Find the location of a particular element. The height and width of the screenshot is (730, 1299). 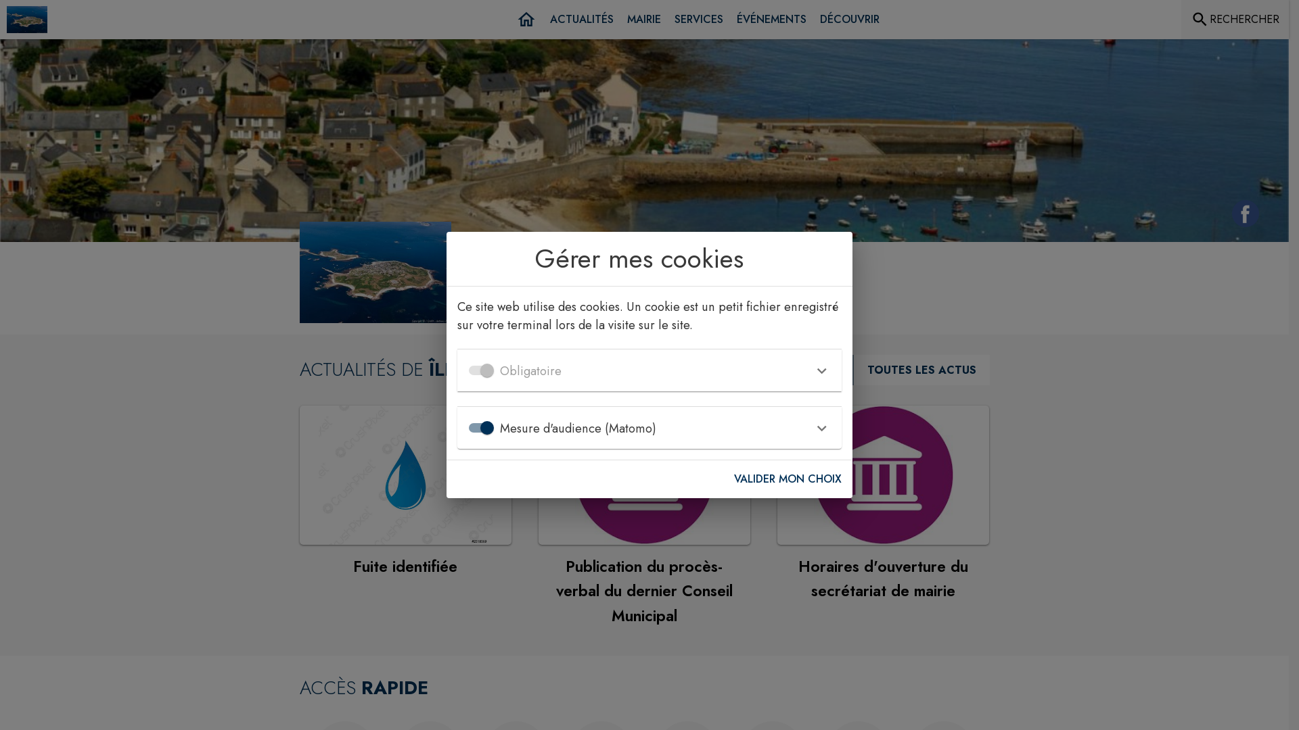

VALIDER MON CHOIX is located at coordinates (788, 479).